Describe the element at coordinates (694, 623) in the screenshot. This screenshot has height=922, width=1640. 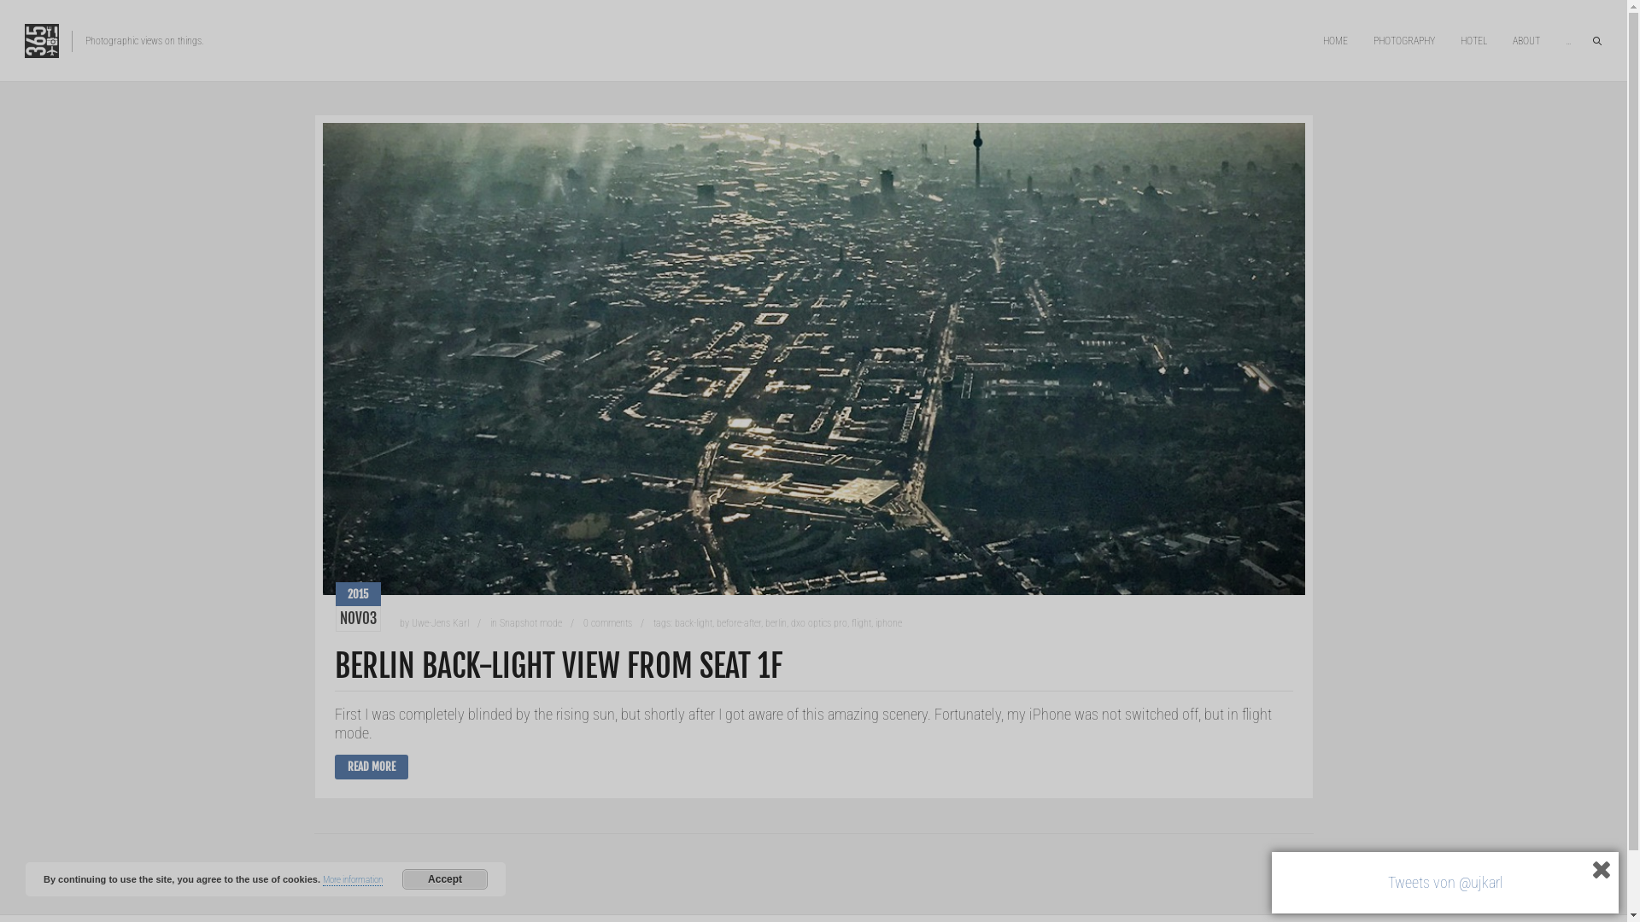
I see `back-light` at that location.